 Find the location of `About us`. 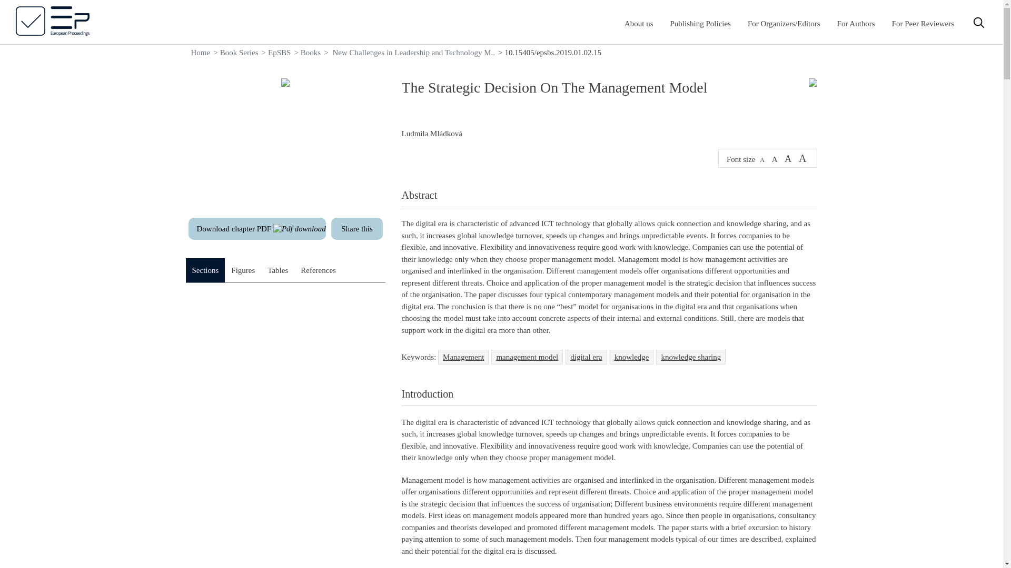

About us is located at coordinates (639, 23).